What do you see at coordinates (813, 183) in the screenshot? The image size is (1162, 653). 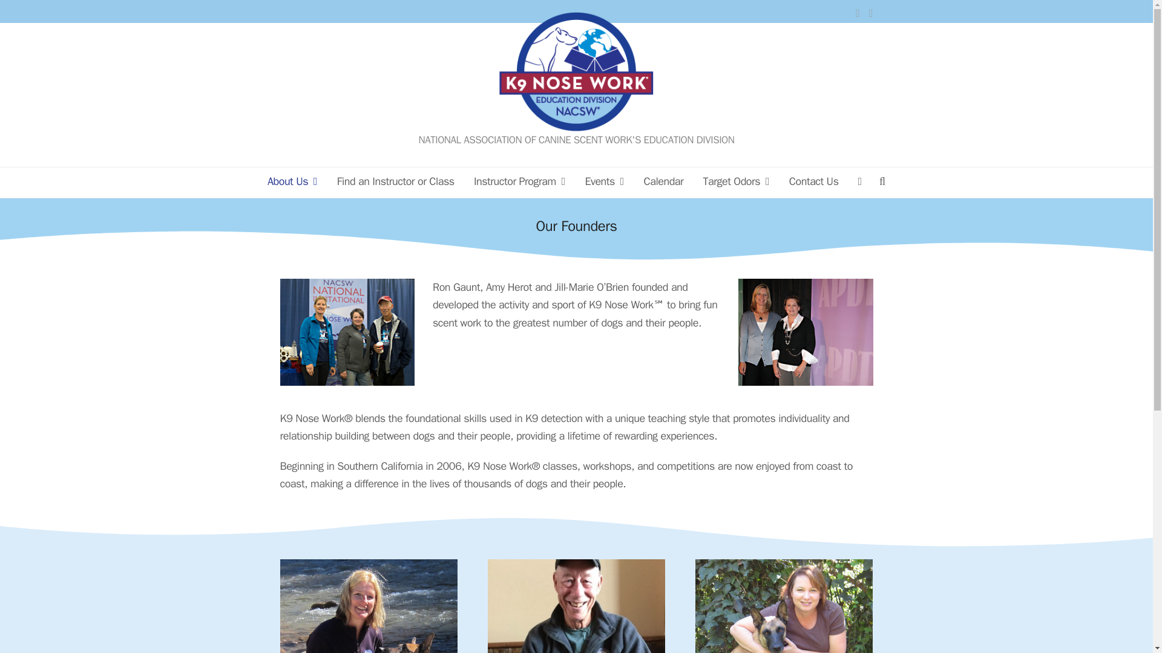 I see `Contact Us` at bounding box center [813, 183].